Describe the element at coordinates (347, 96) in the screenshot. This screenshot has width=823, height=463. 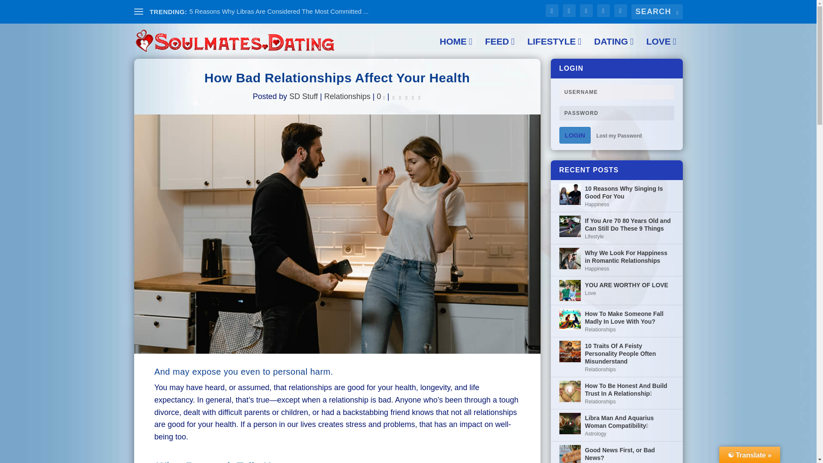
I see `Relationships` at that location.